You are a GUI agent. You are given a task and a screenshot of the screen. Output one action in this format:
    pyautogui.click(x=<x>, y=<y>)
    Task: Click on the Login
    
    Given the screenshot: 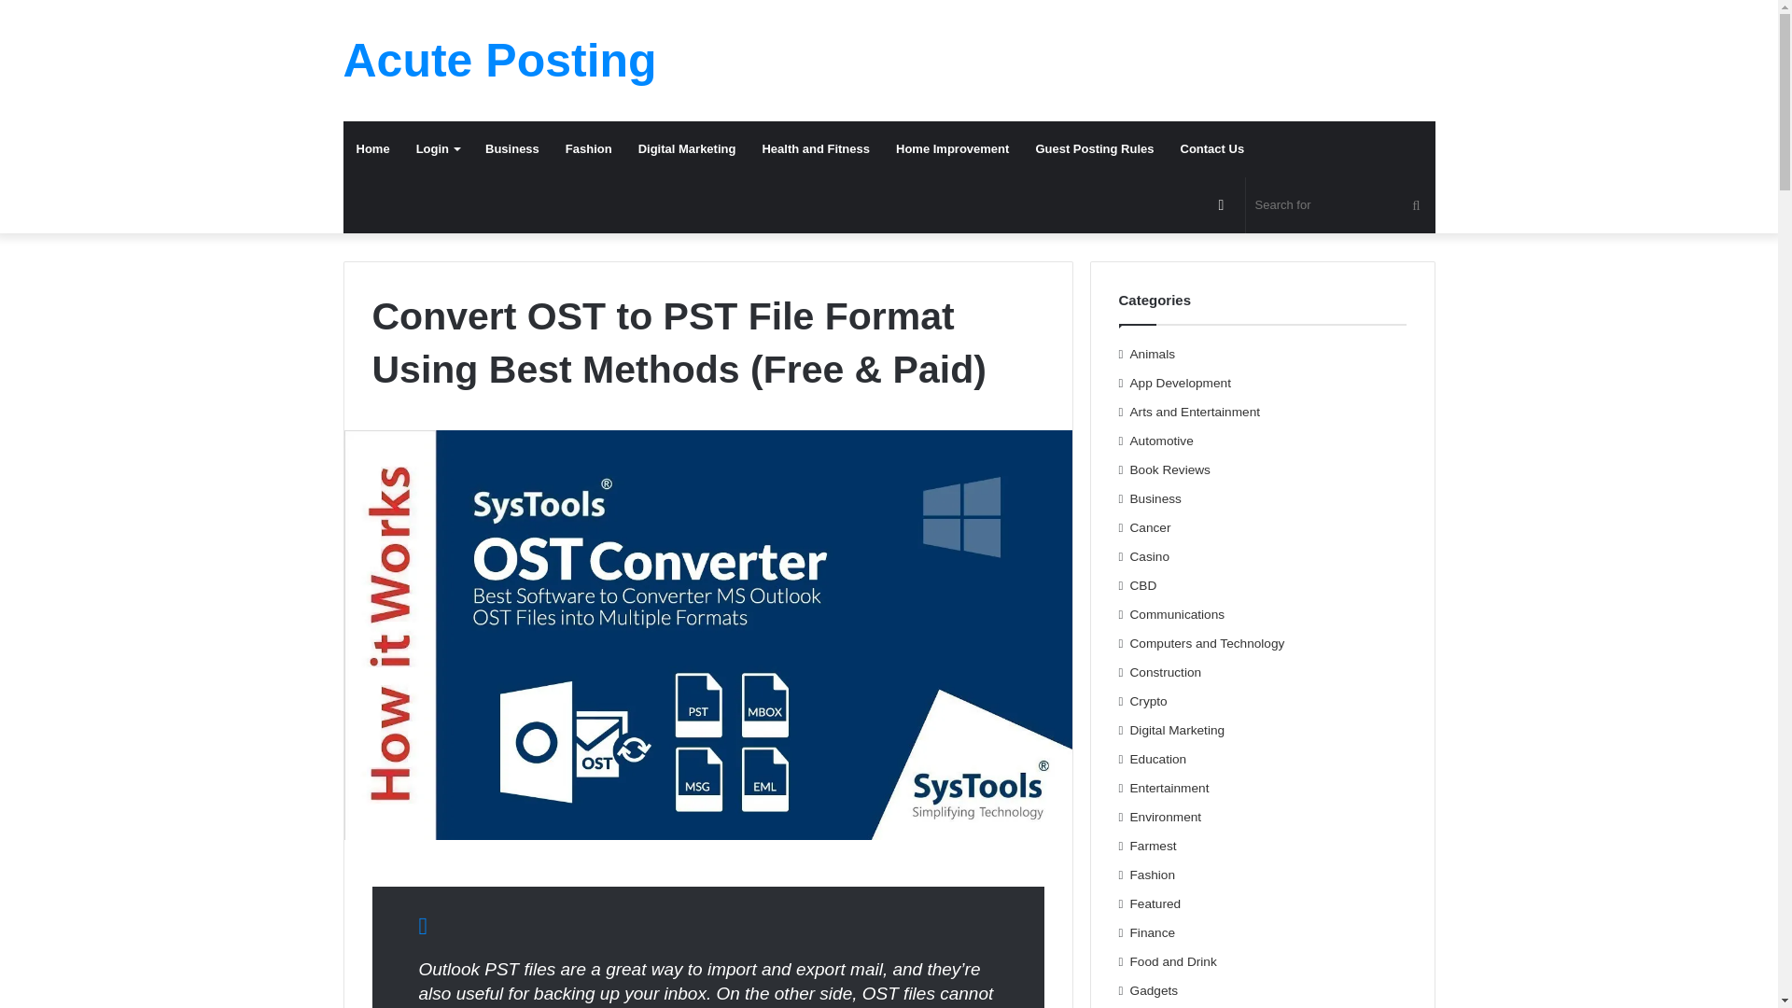 What is the action you would take?
    pyautogui.click(x=438, y=149)
    